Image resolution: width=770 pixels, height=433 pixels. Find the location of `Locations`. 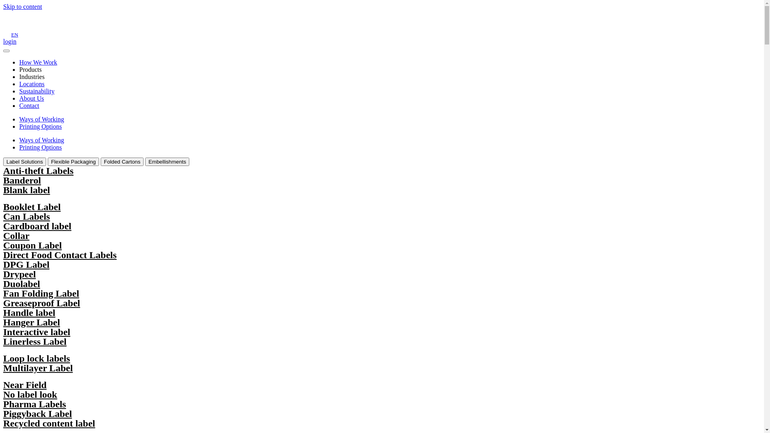

Locations is located at coordinates (32, 84).